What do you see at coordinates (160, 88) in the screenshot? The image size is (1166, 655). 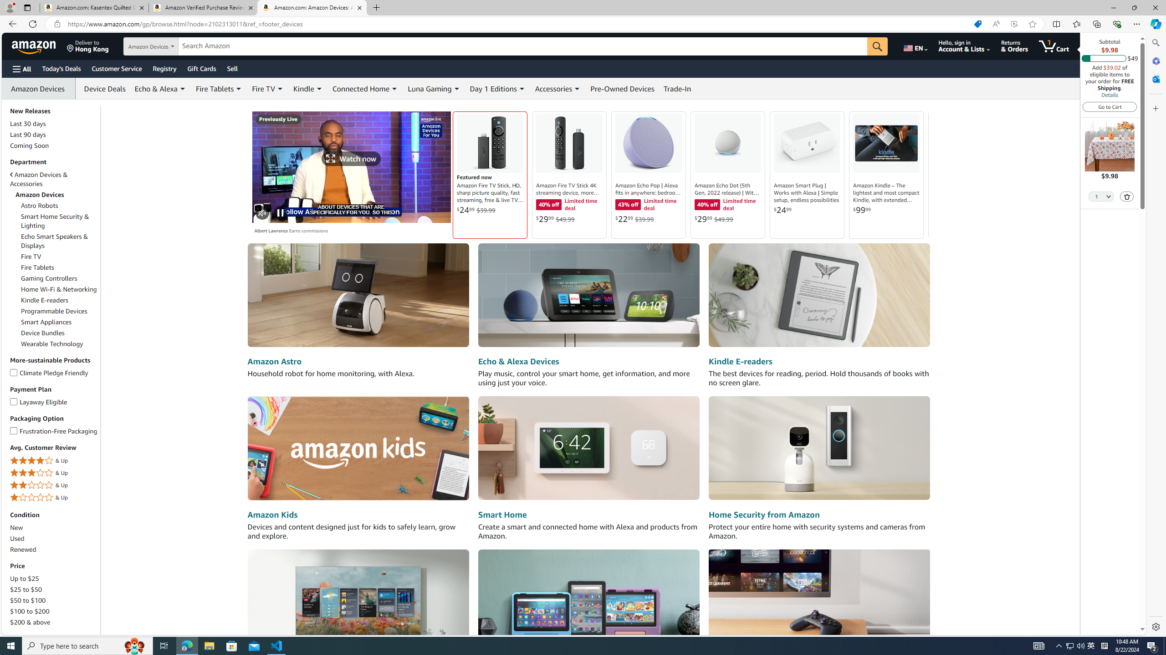 I see `Echo & Alexa` at bounding box center [160, 88].